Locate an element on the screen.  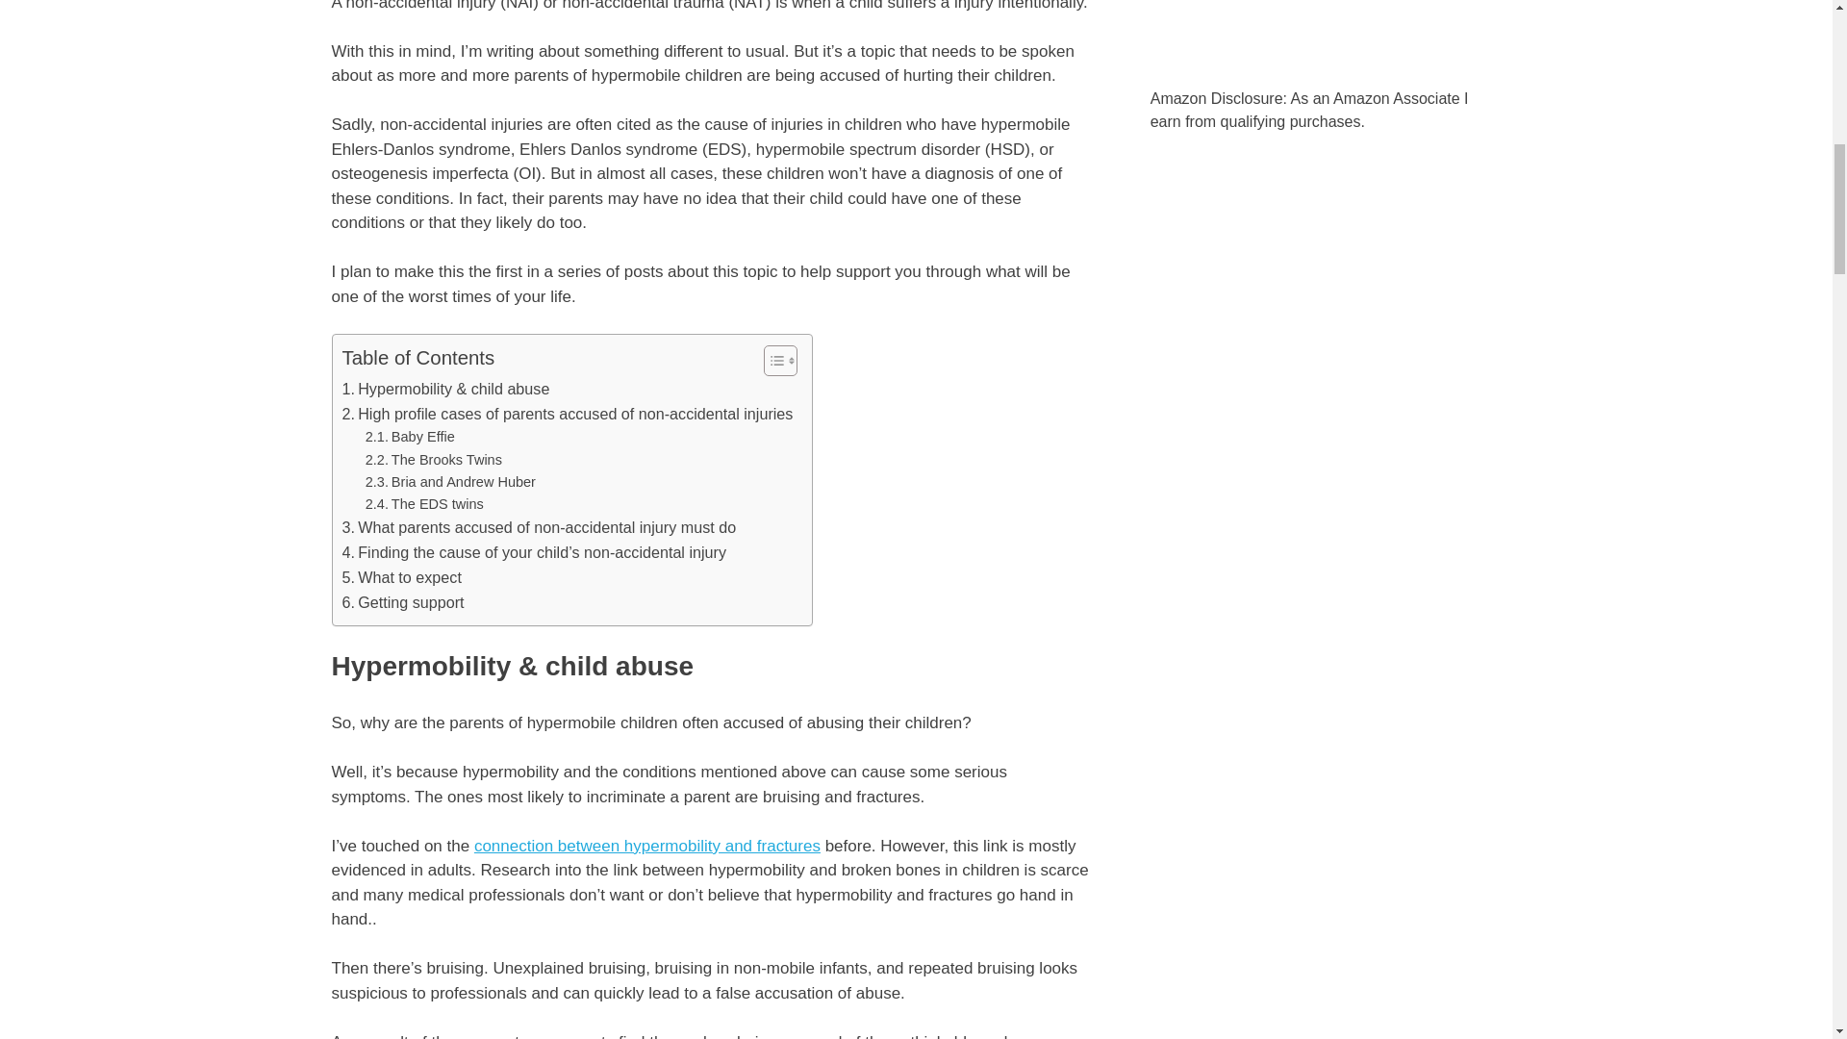
Baby Effie is located at coordinates (410, 437).